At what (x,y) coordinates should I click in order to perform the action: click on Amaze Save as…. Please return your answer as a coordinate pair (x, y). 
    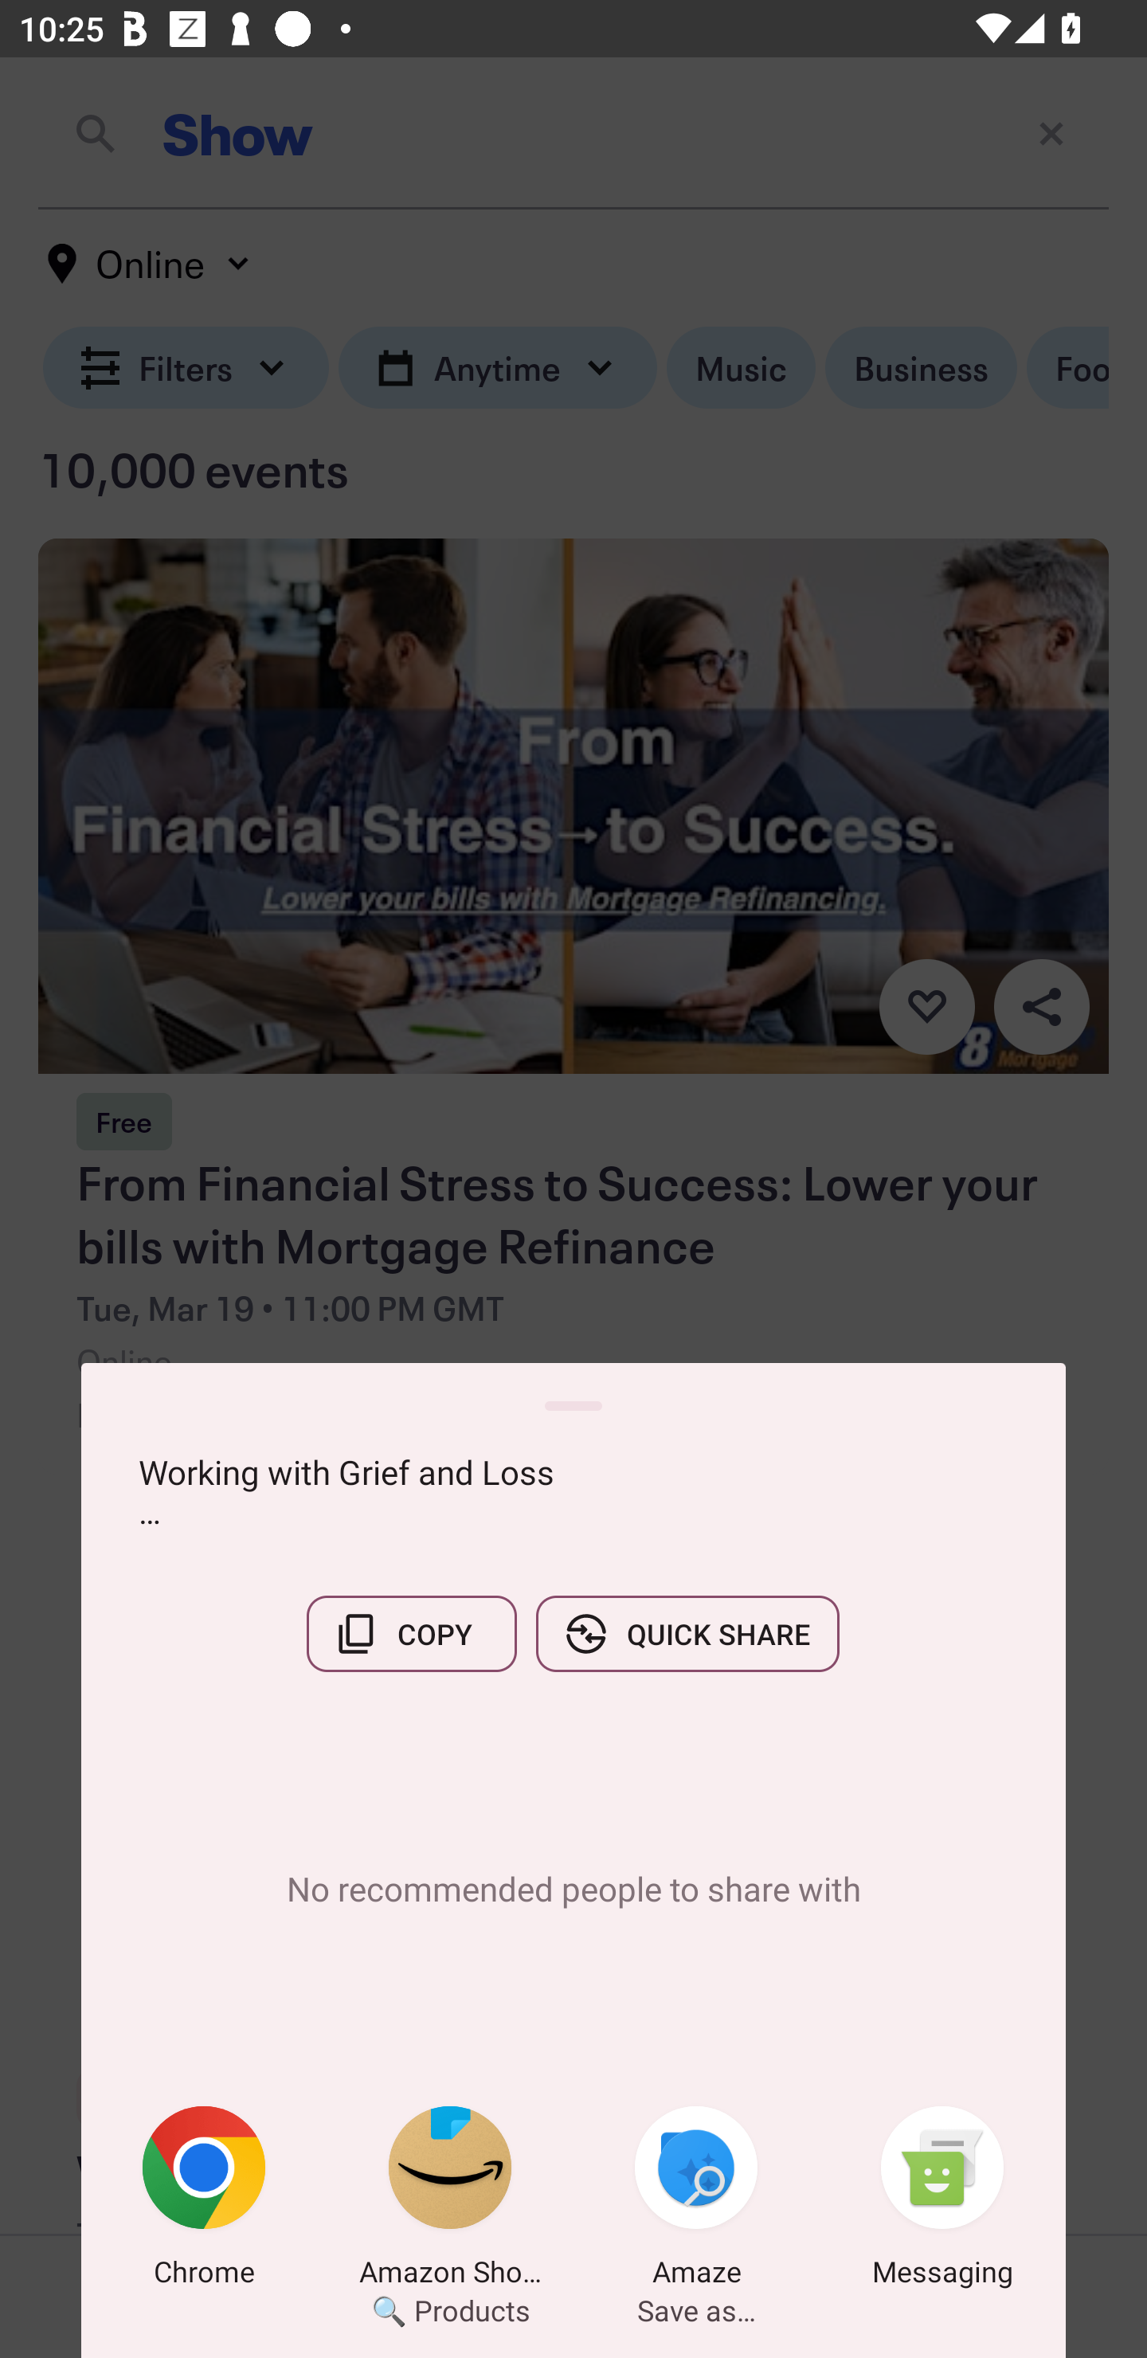
    Looking at the image, I should click on (696, 2201).